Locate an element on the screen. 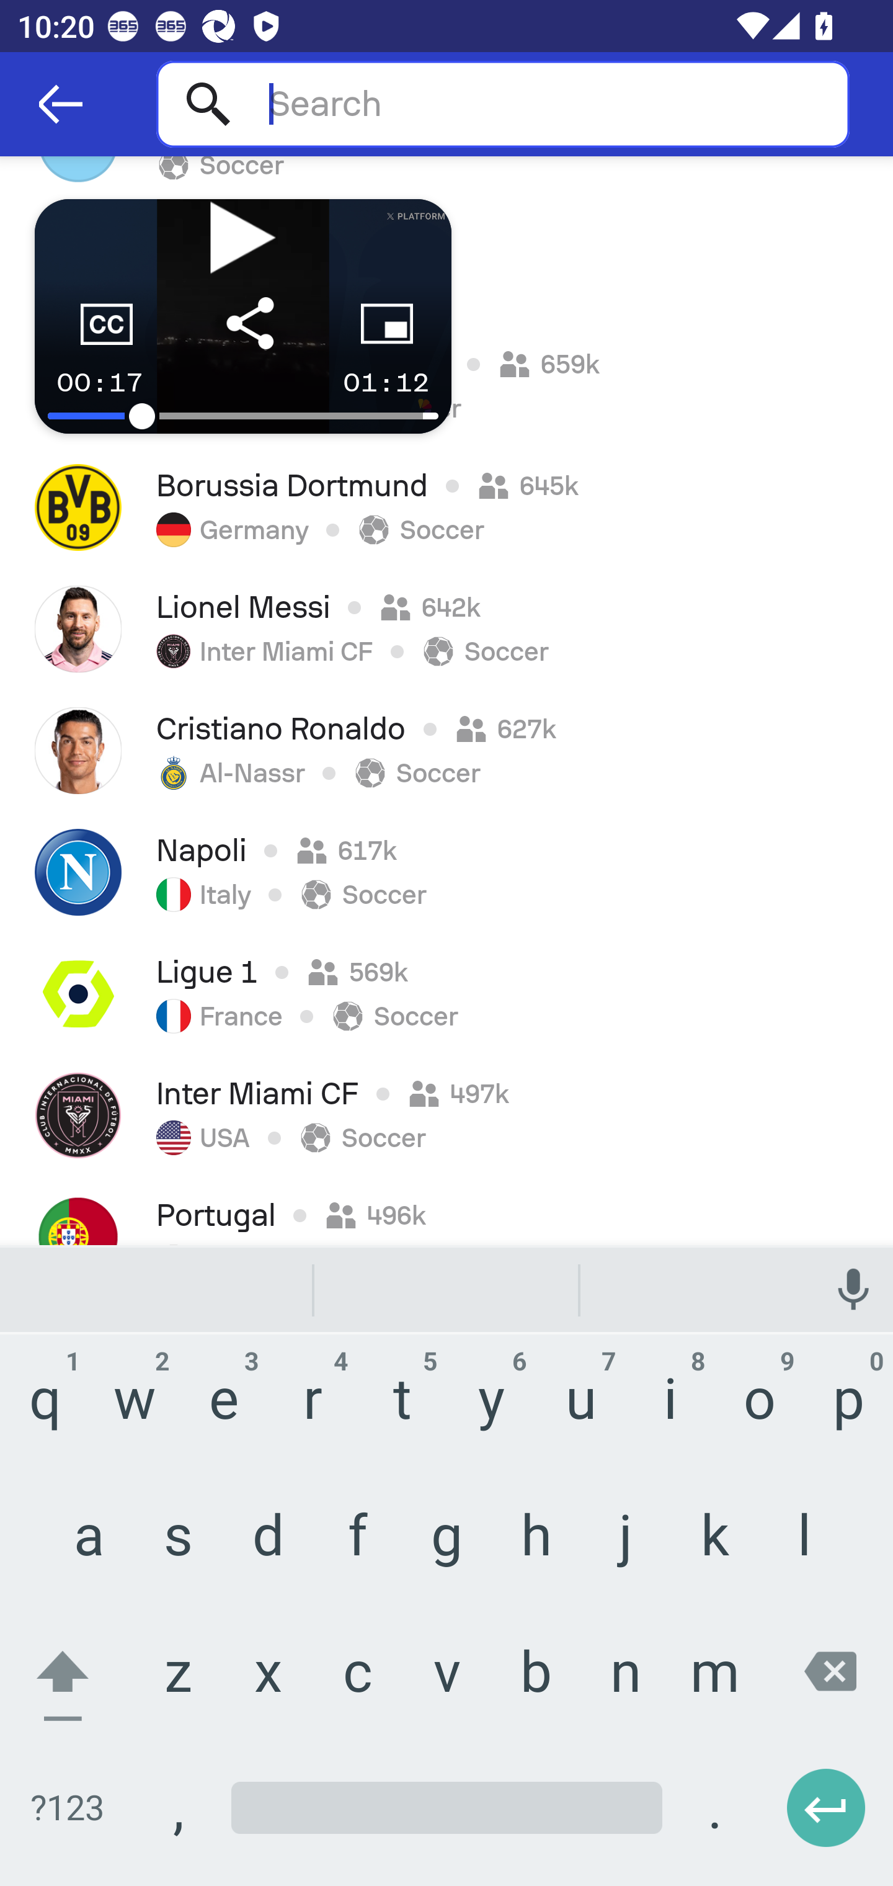 The image size is (893, 1886). Cristiano Ronaldo 627k Al-Nassr Soccer is located at coordinates (446, 751).